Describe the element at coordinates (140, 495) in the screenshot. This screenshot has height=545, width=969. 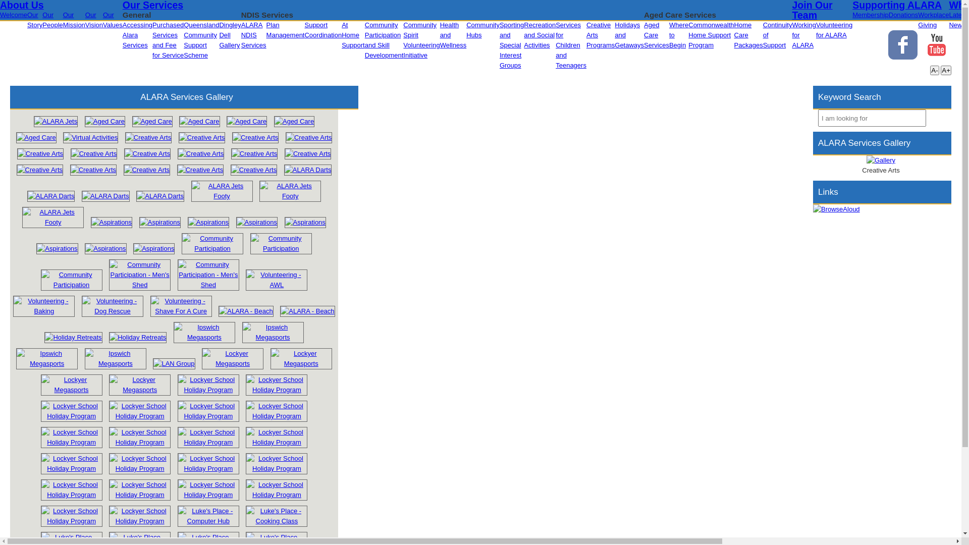
I see `Lockyer School Holiday Program` at that location.